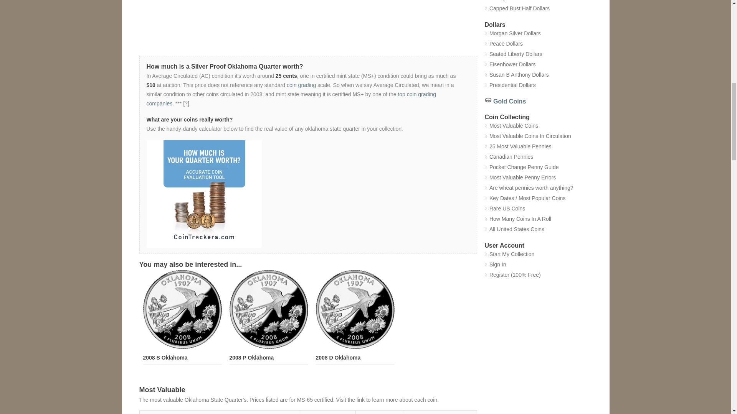 The image size is (737, 414). I want to click on coin grading, so click(301, 85).